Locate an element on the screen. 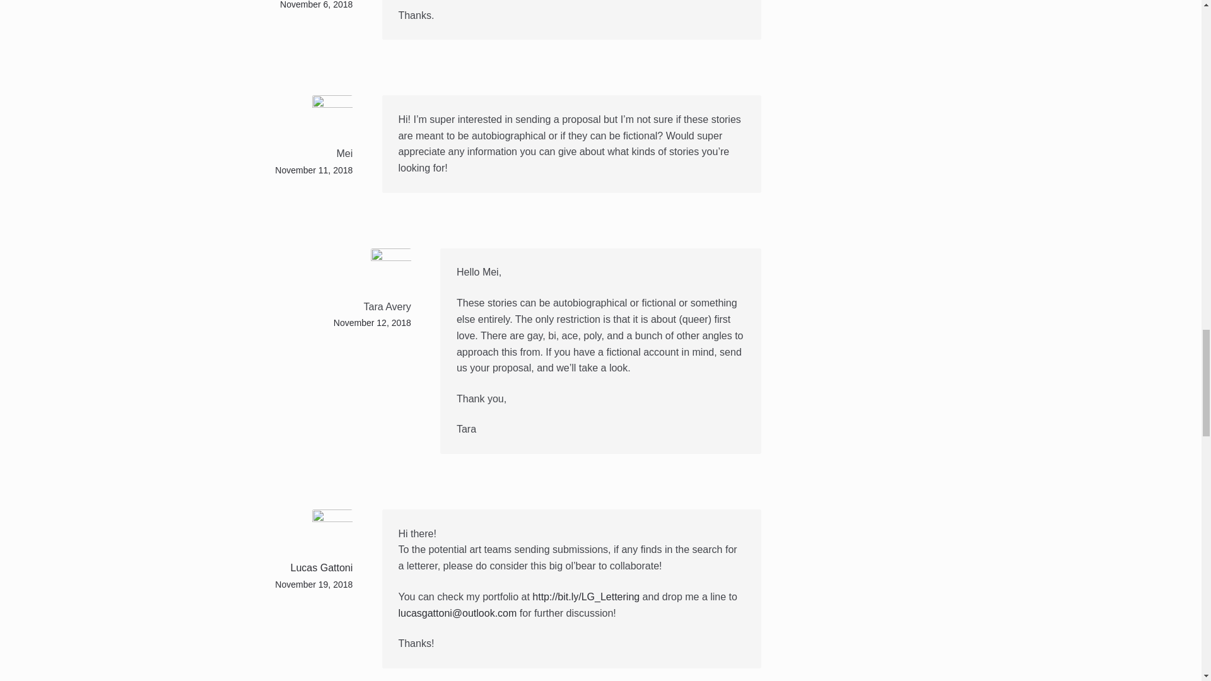 This screenshot has height=681, width=1211. November 12, 2018 is located at coordinates (372, 323).